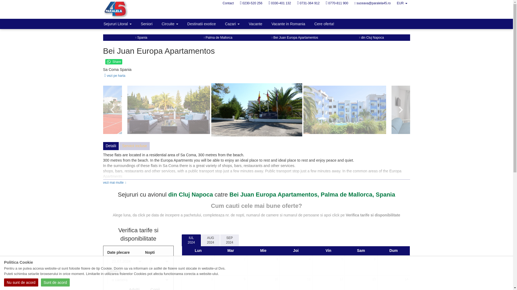 The width and height of the screenshot is (517, 290). I want to click on vezi pe harta, so click(114, 76).